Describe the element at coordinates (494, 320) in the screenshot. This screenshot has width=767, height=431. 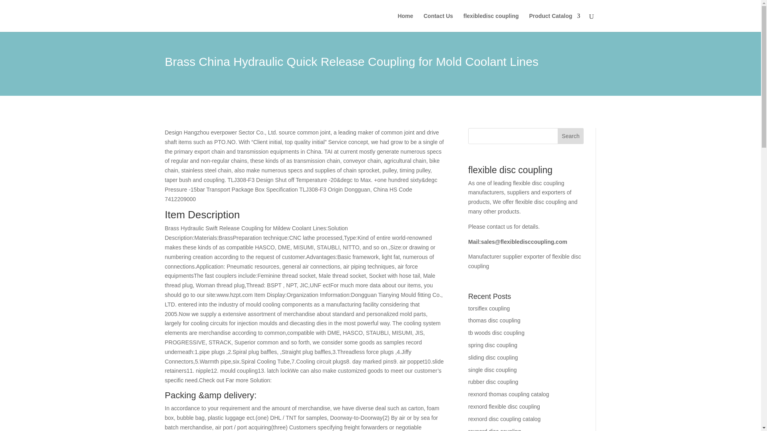
I see `thomas disc coupling` at that location.